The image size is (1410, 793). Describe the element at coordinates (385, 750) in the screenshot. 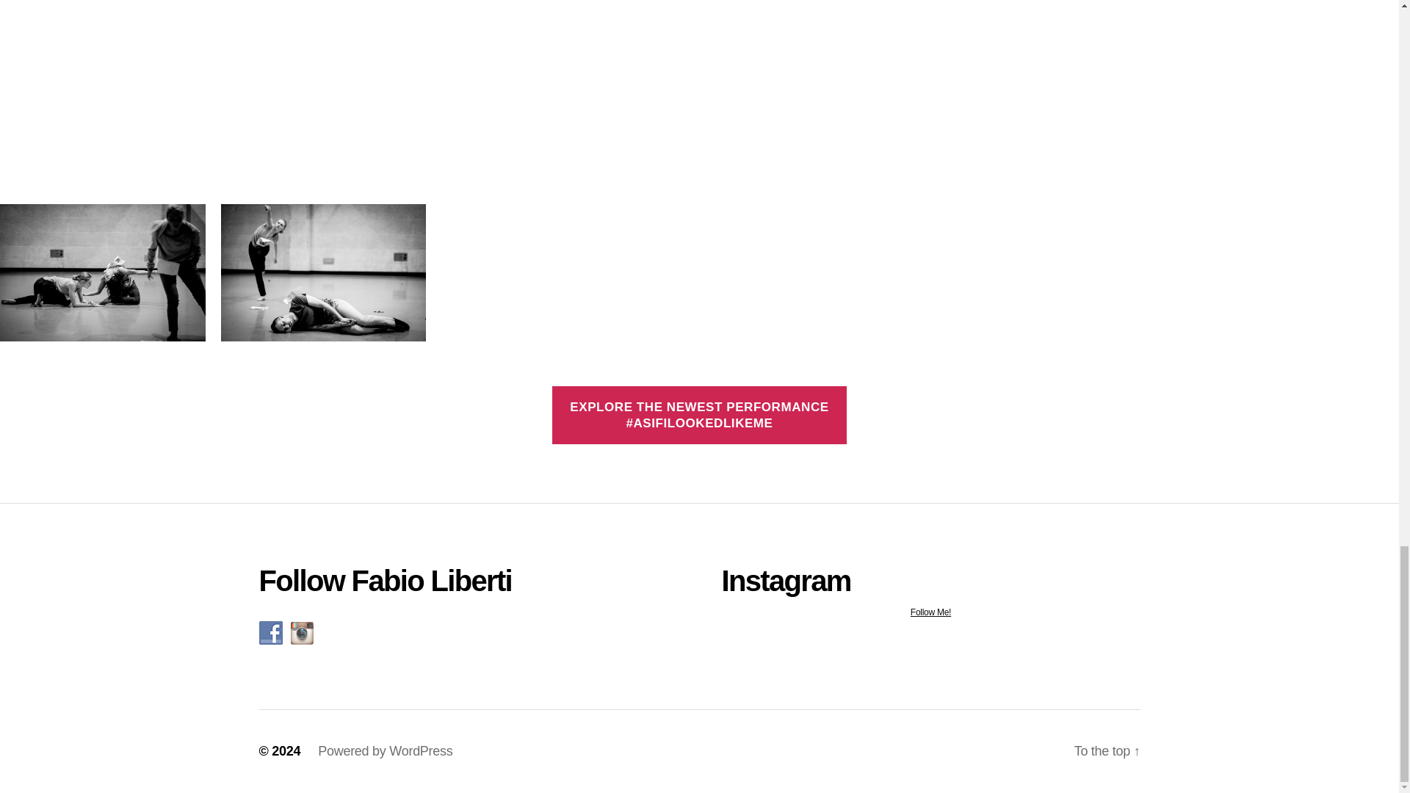

I see `Powered by WordPress` at that location.